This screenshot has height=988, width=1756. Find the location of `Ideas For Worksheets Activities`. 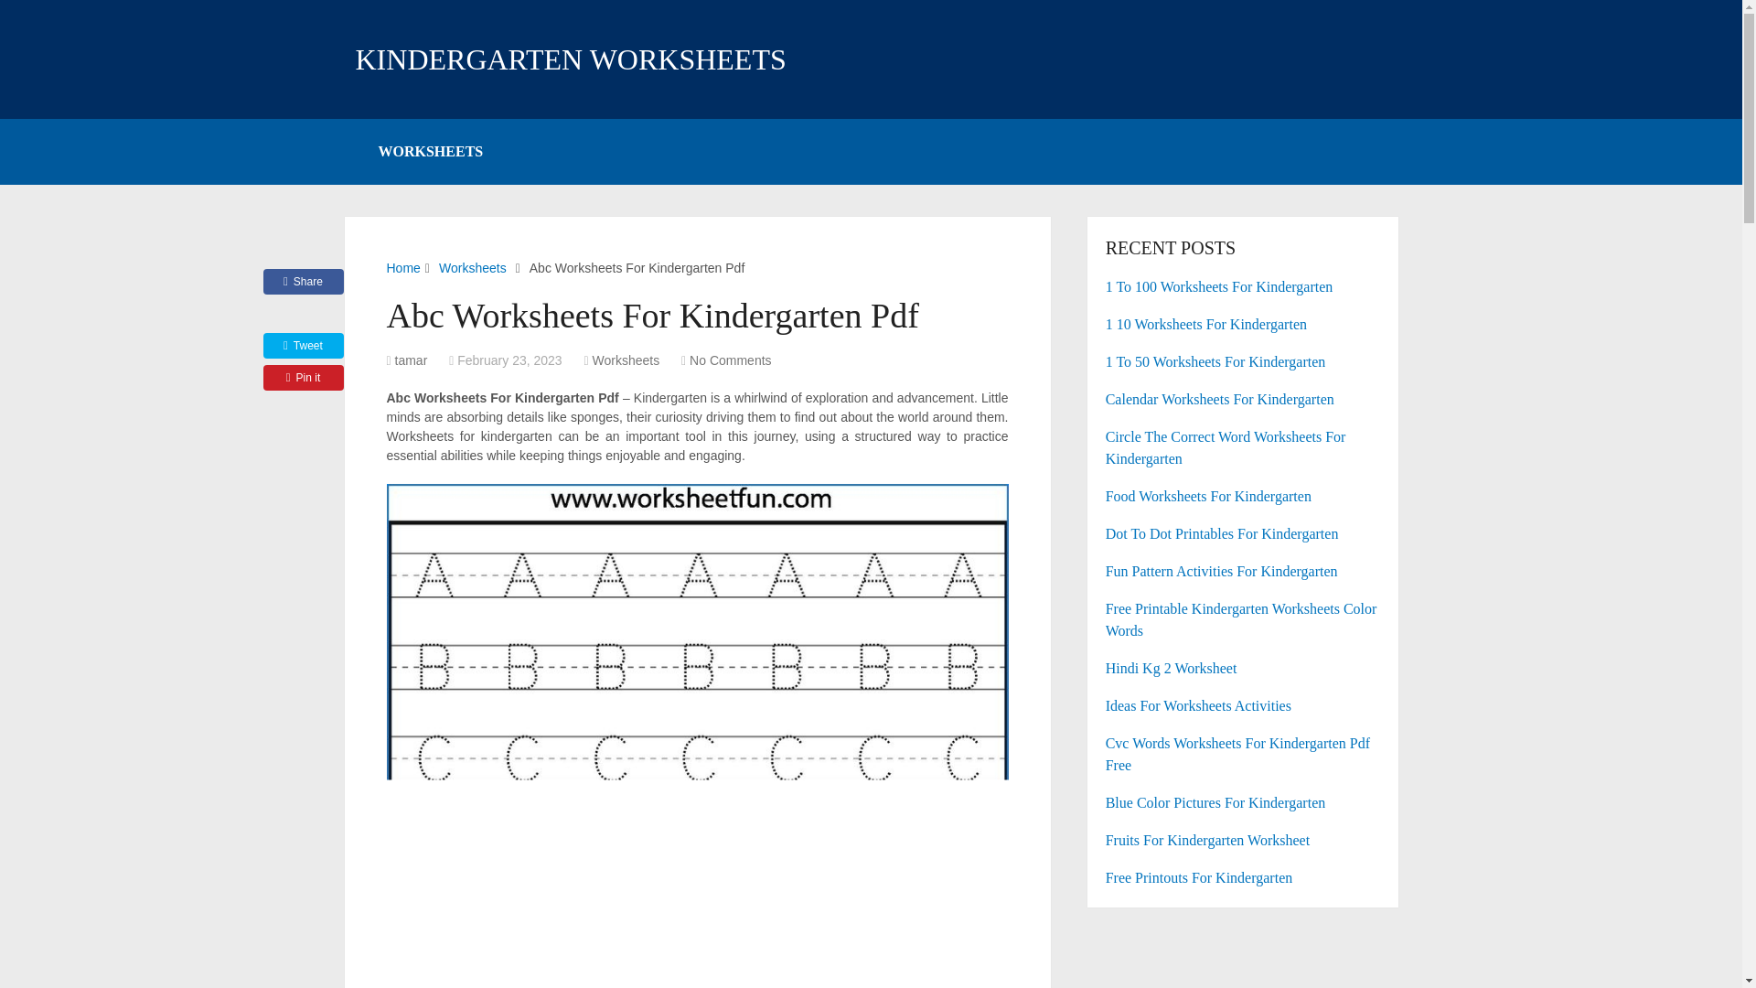

Ideas For Worksheets Activities is located at coordinates (1243, 706).